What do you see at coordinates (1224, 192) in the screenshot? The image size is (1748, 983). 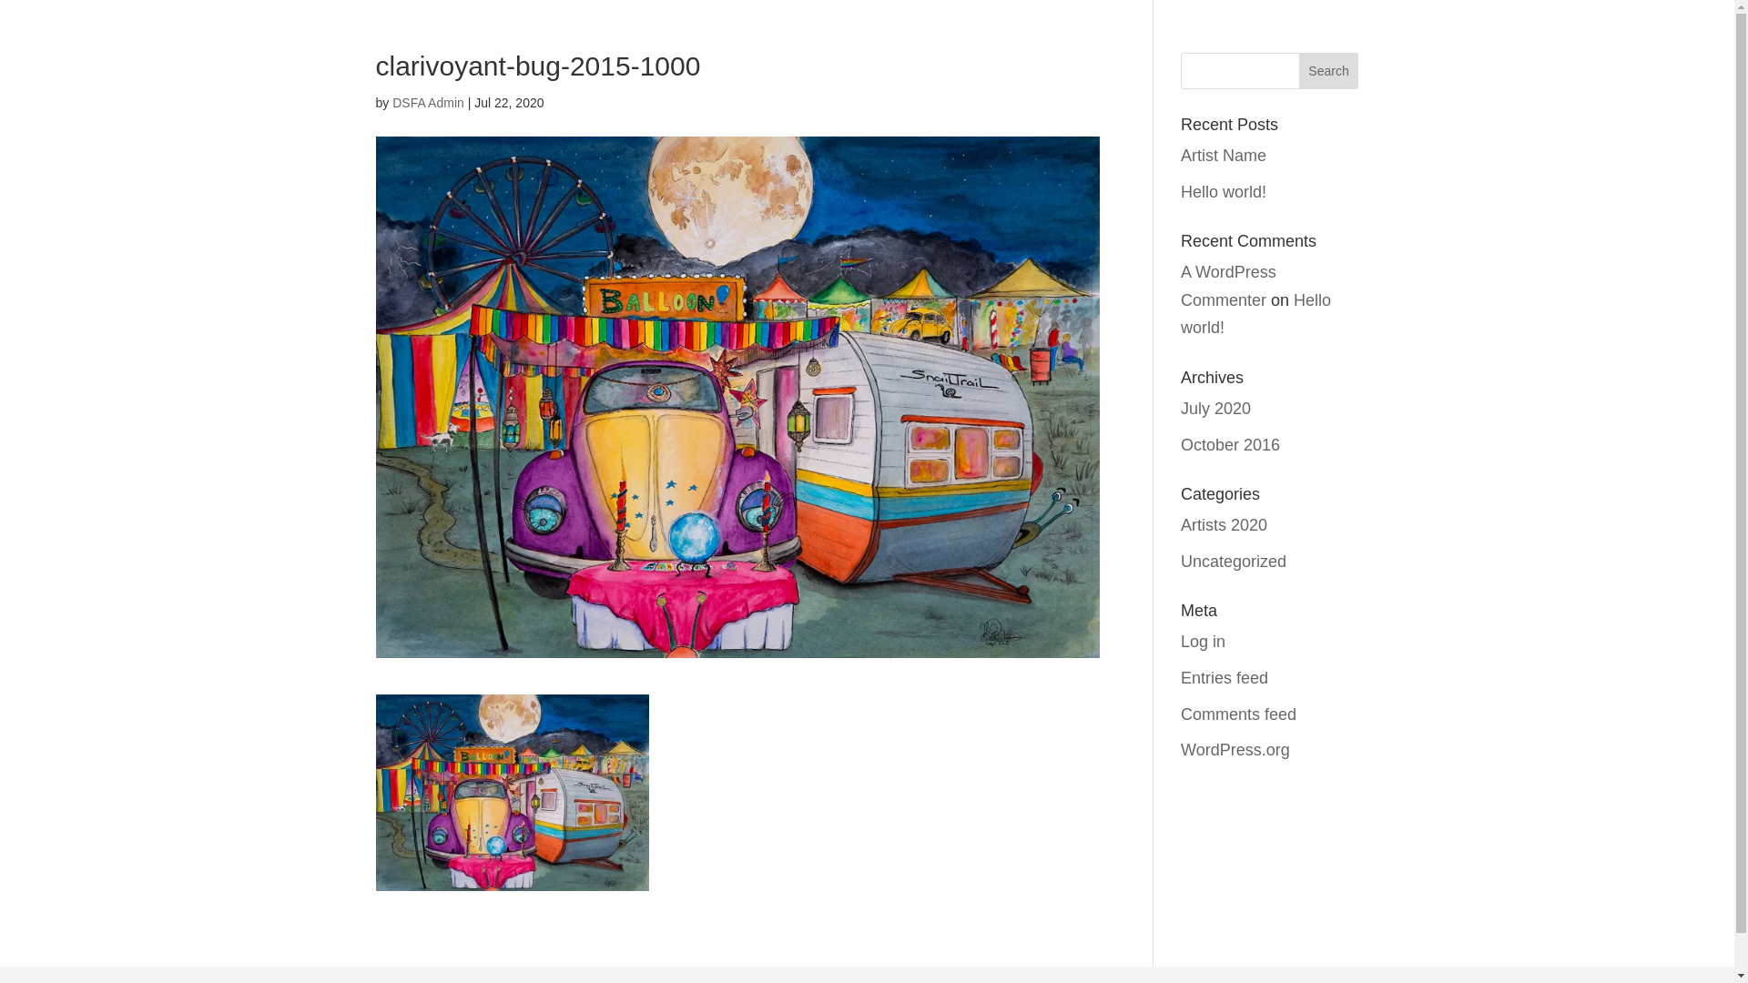 I see `Hello world!` at bounding box center [1224, 192].